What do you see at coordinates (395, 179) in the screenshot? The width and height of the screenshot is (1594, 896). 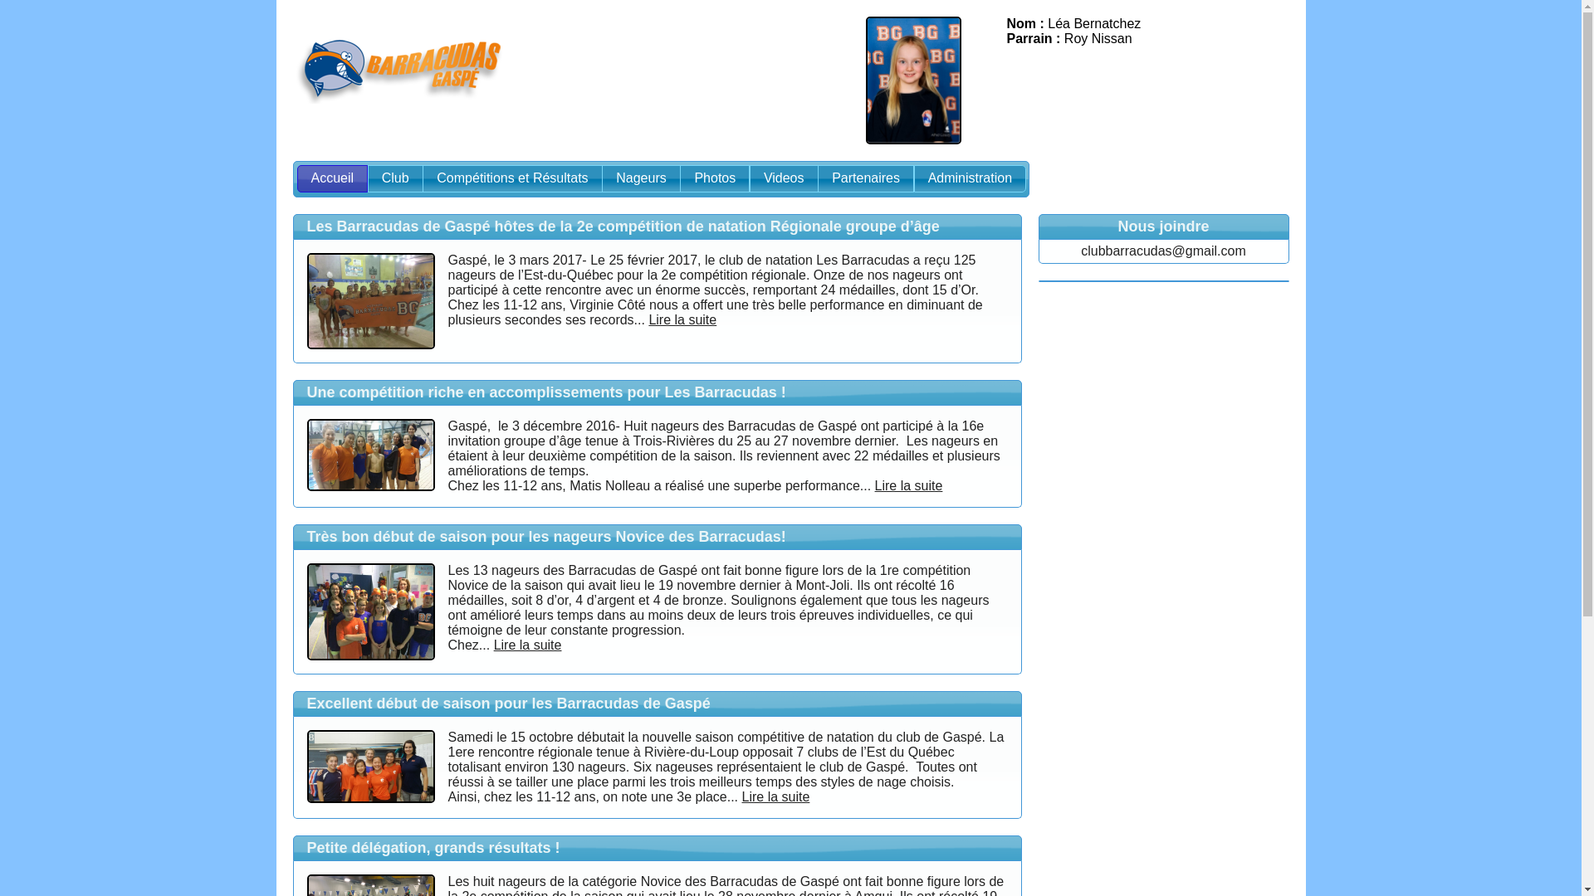 I see `Club` at bounding box center [395, 179].